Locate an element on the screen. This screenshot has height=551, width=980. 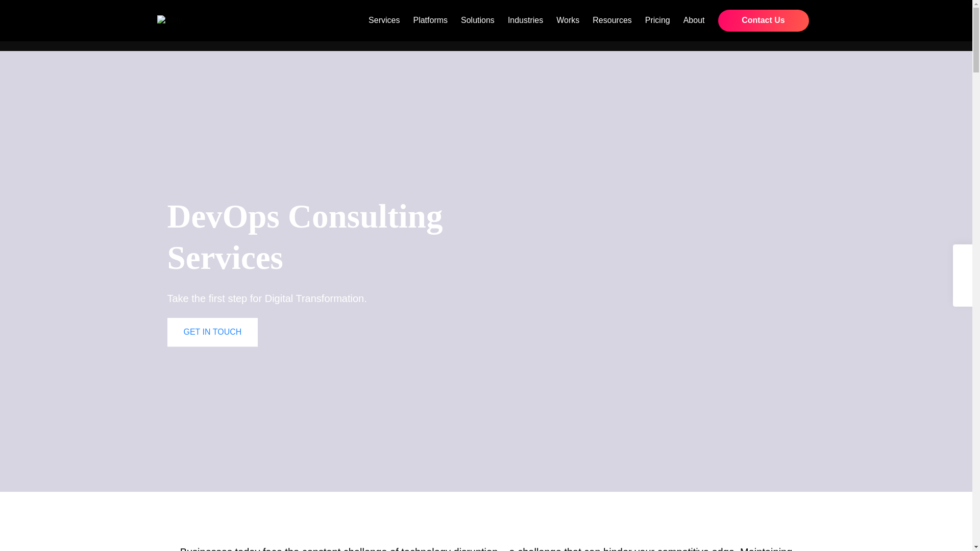
Services is located at coordinates (384, 20).